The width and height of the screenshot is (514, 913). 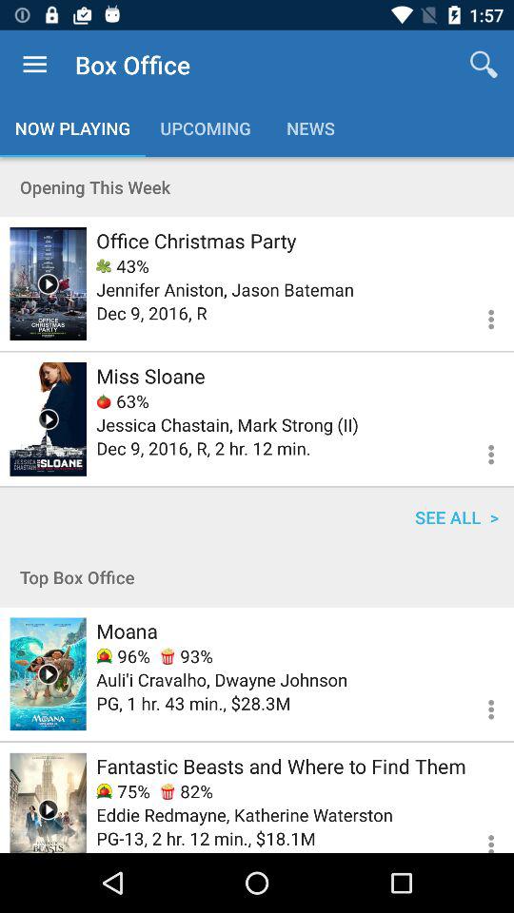 I want to click on open office christmas party, so click(x=196, y=240).